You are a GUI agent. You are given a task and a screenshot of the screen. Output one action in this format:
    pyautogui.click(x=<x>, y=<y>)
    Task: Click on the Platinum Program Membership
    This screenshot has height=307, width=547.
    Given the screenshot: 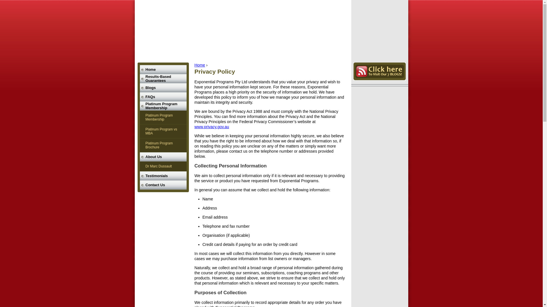 What is the action you would take?
    pyautogui.click(x=163, y=118)
    